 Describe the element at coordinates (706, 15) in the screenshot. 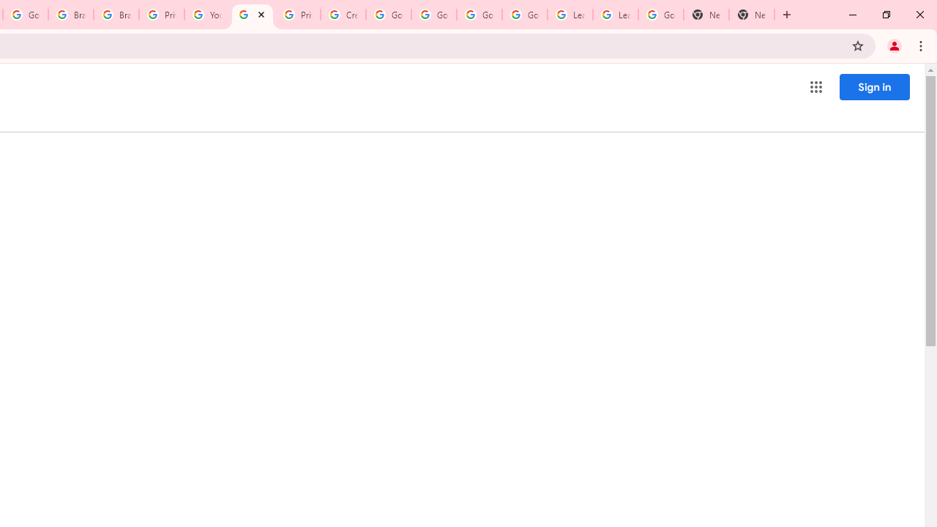

I see `New Tab` at that location.